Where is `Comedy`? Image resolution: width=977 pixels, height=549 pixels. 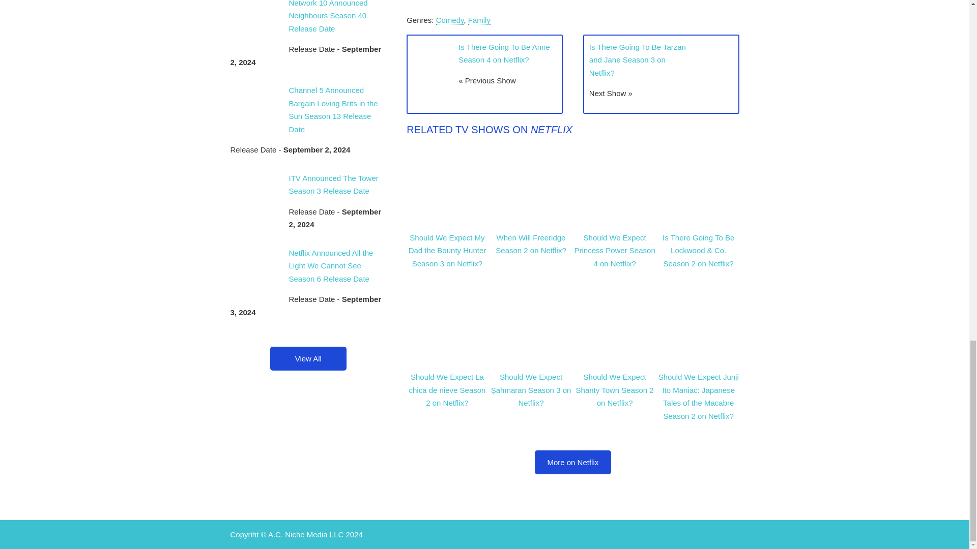 Comedy is located at coordinates (450, 20).